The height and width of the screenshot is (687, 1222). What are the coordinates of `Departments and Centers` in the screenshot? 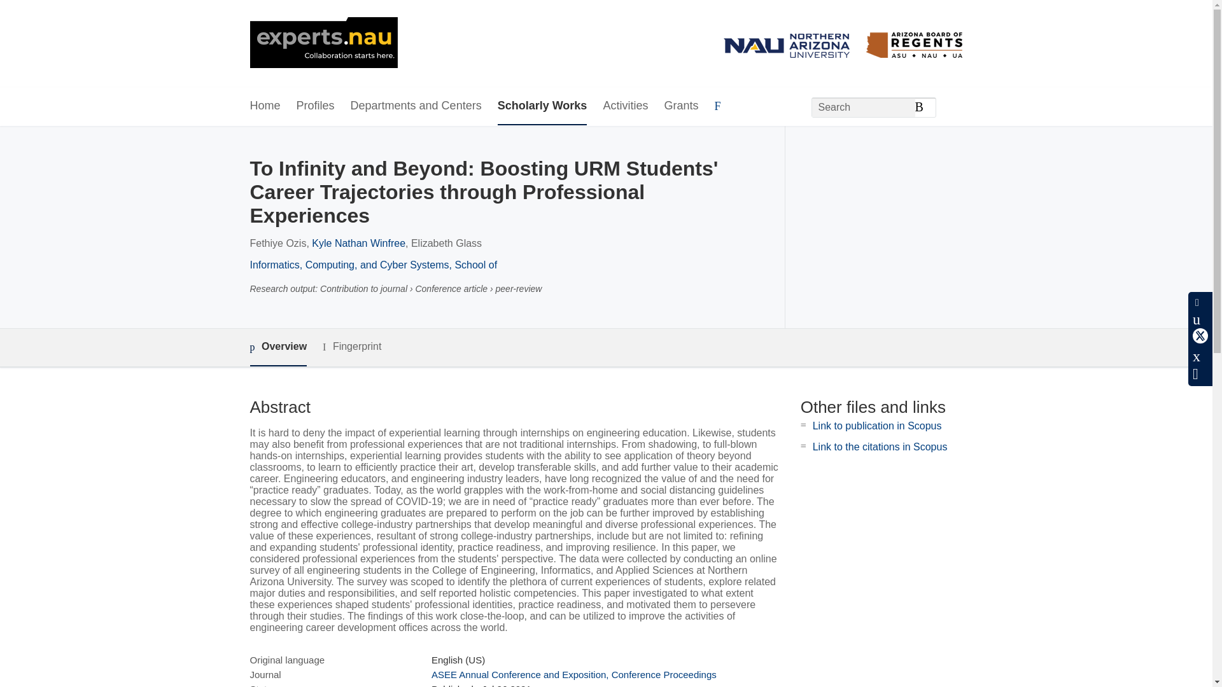 It's located at (416, 106).